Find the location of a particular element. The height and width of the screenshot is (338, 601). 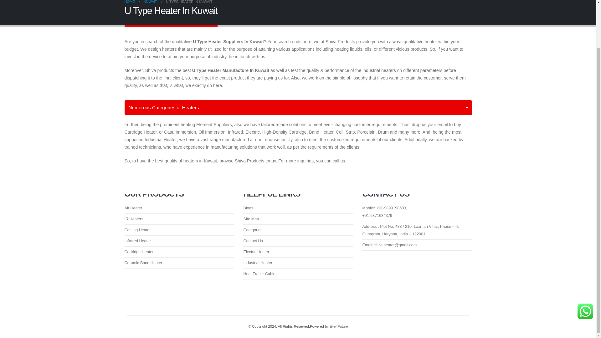

WhatsApp us is located at coordinates (585, 311).